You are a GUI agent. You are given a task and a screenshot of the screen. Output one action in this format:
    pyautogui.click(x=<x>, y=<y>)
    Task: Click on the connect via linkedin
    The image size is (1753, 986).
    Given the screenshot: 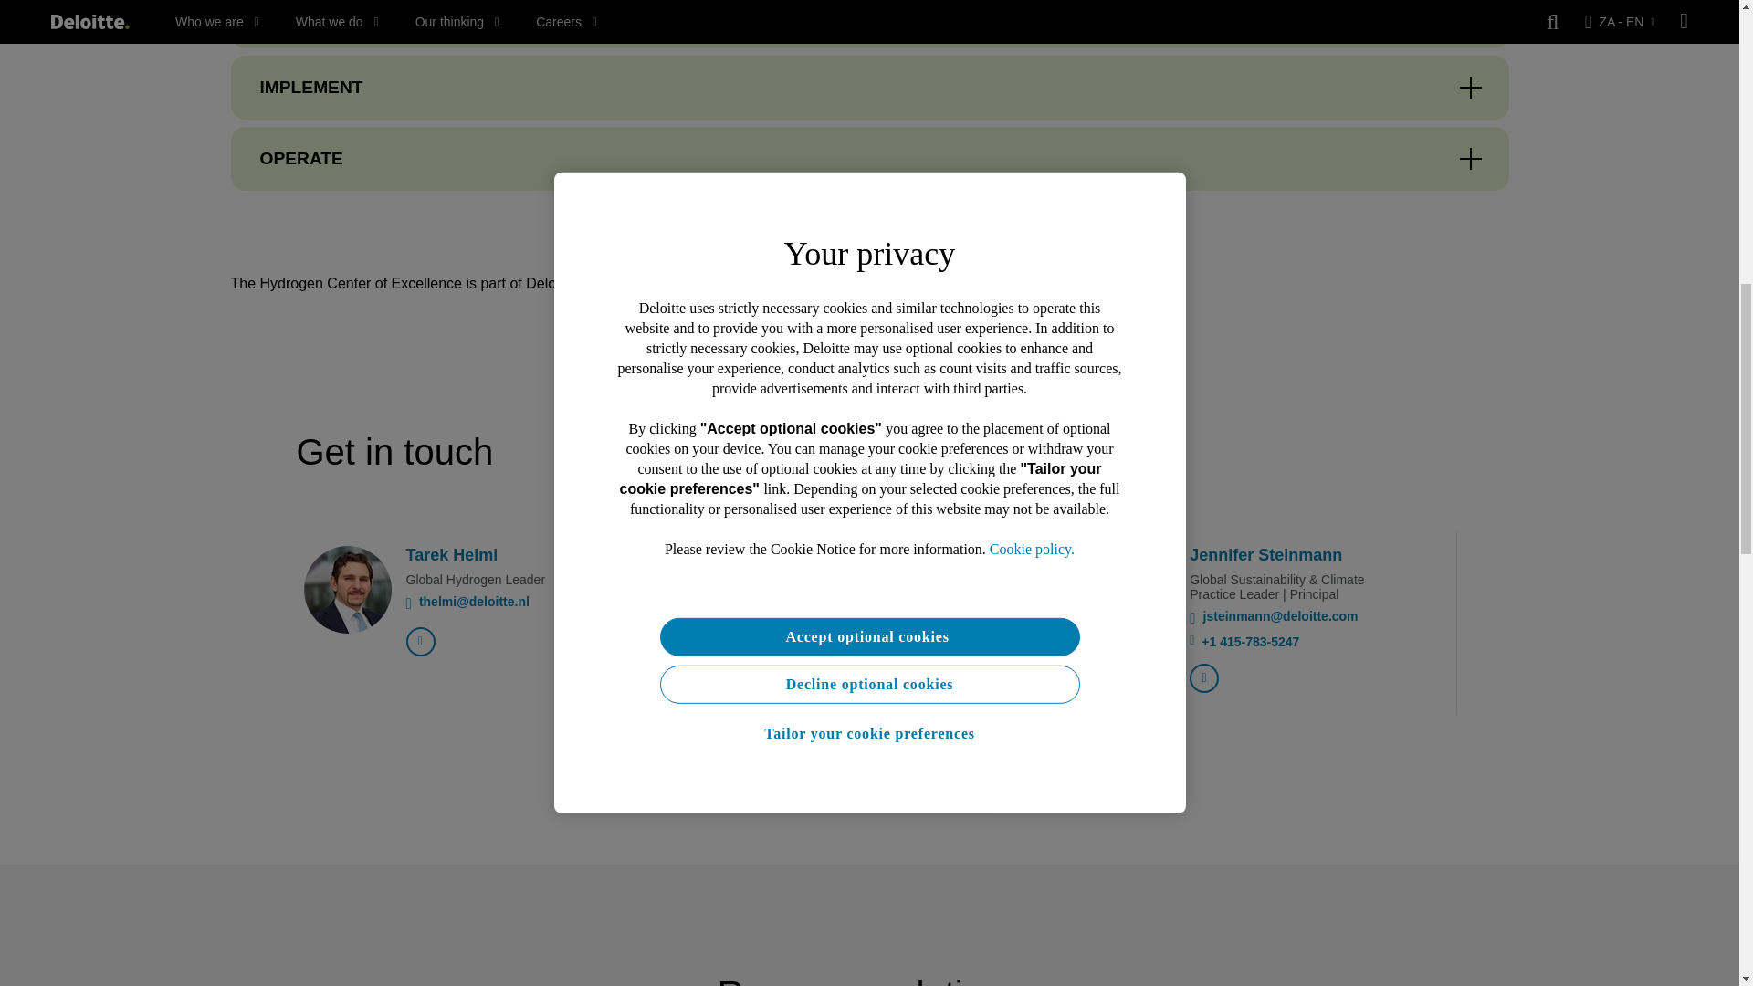 What is the action you would take?
    pyautogui.click(x=813, y=677)
    